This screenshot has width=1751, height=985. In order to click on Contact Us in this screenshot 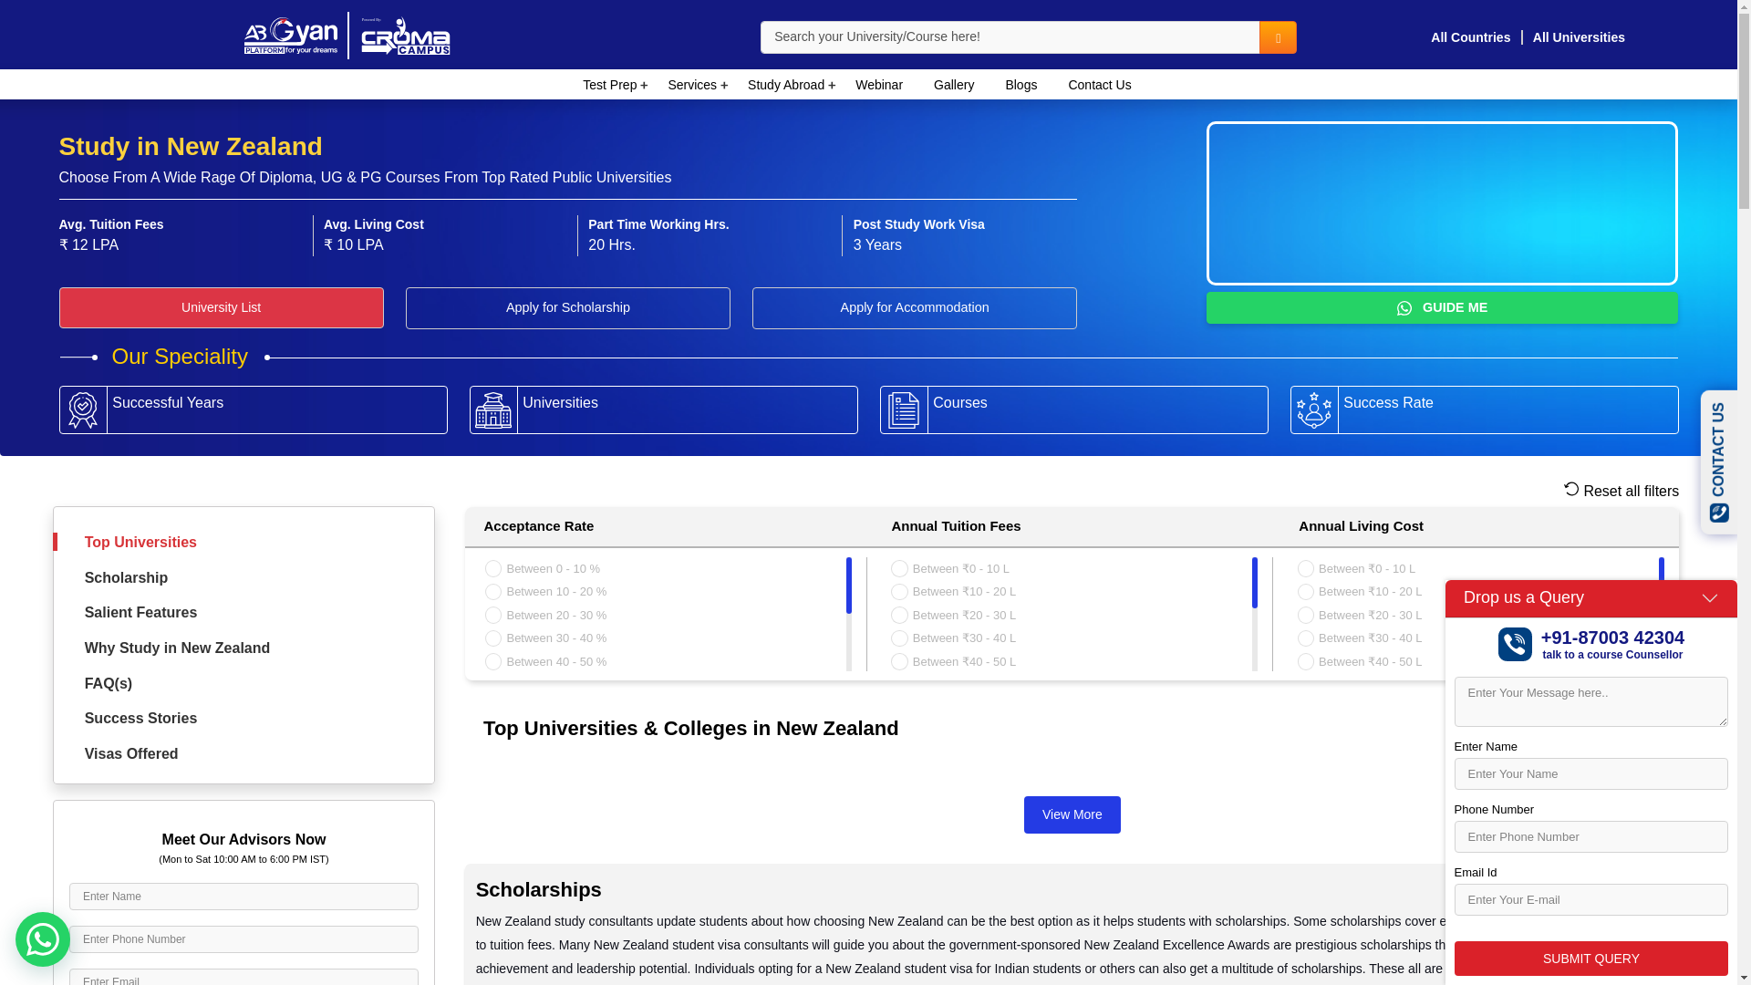, I will do `click(1099, 84)`.